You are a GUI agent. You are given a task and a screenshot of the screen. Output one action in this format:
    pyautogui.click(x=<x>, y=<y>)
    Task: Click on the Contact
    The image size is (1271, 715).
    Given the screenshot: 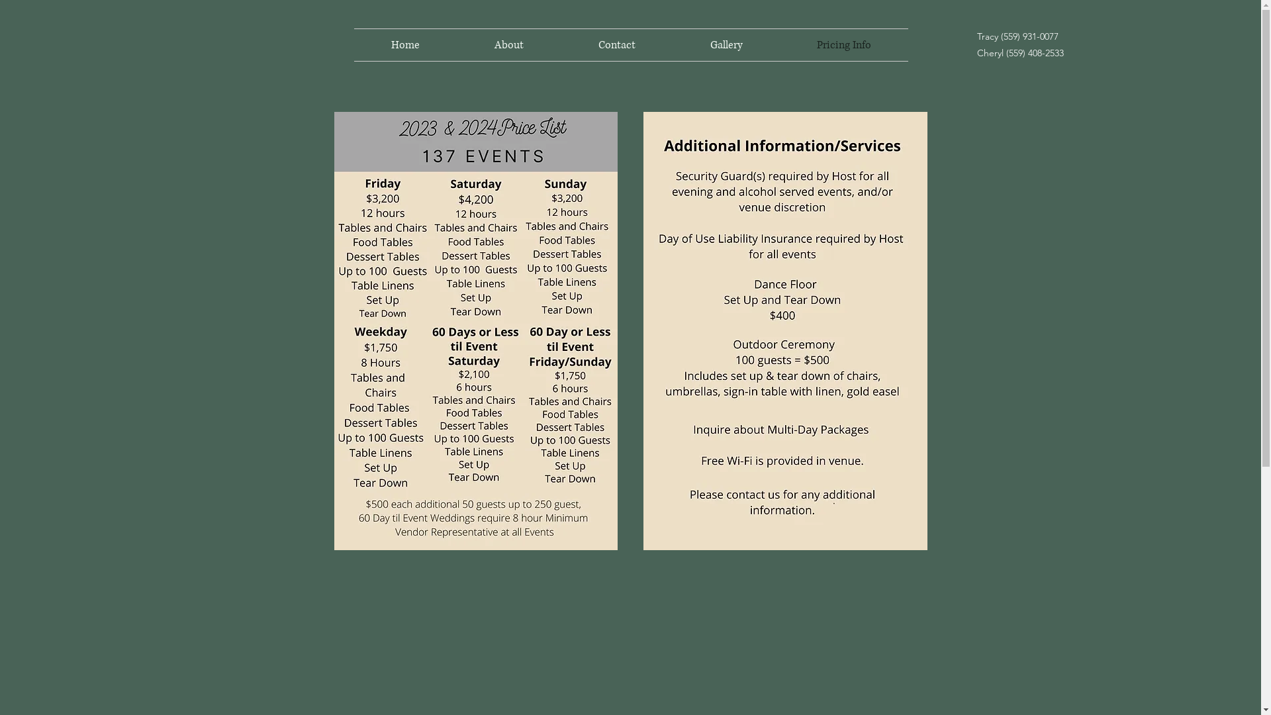 What is the action you would take?
    pyautogui.click(x=617, y=45)
    